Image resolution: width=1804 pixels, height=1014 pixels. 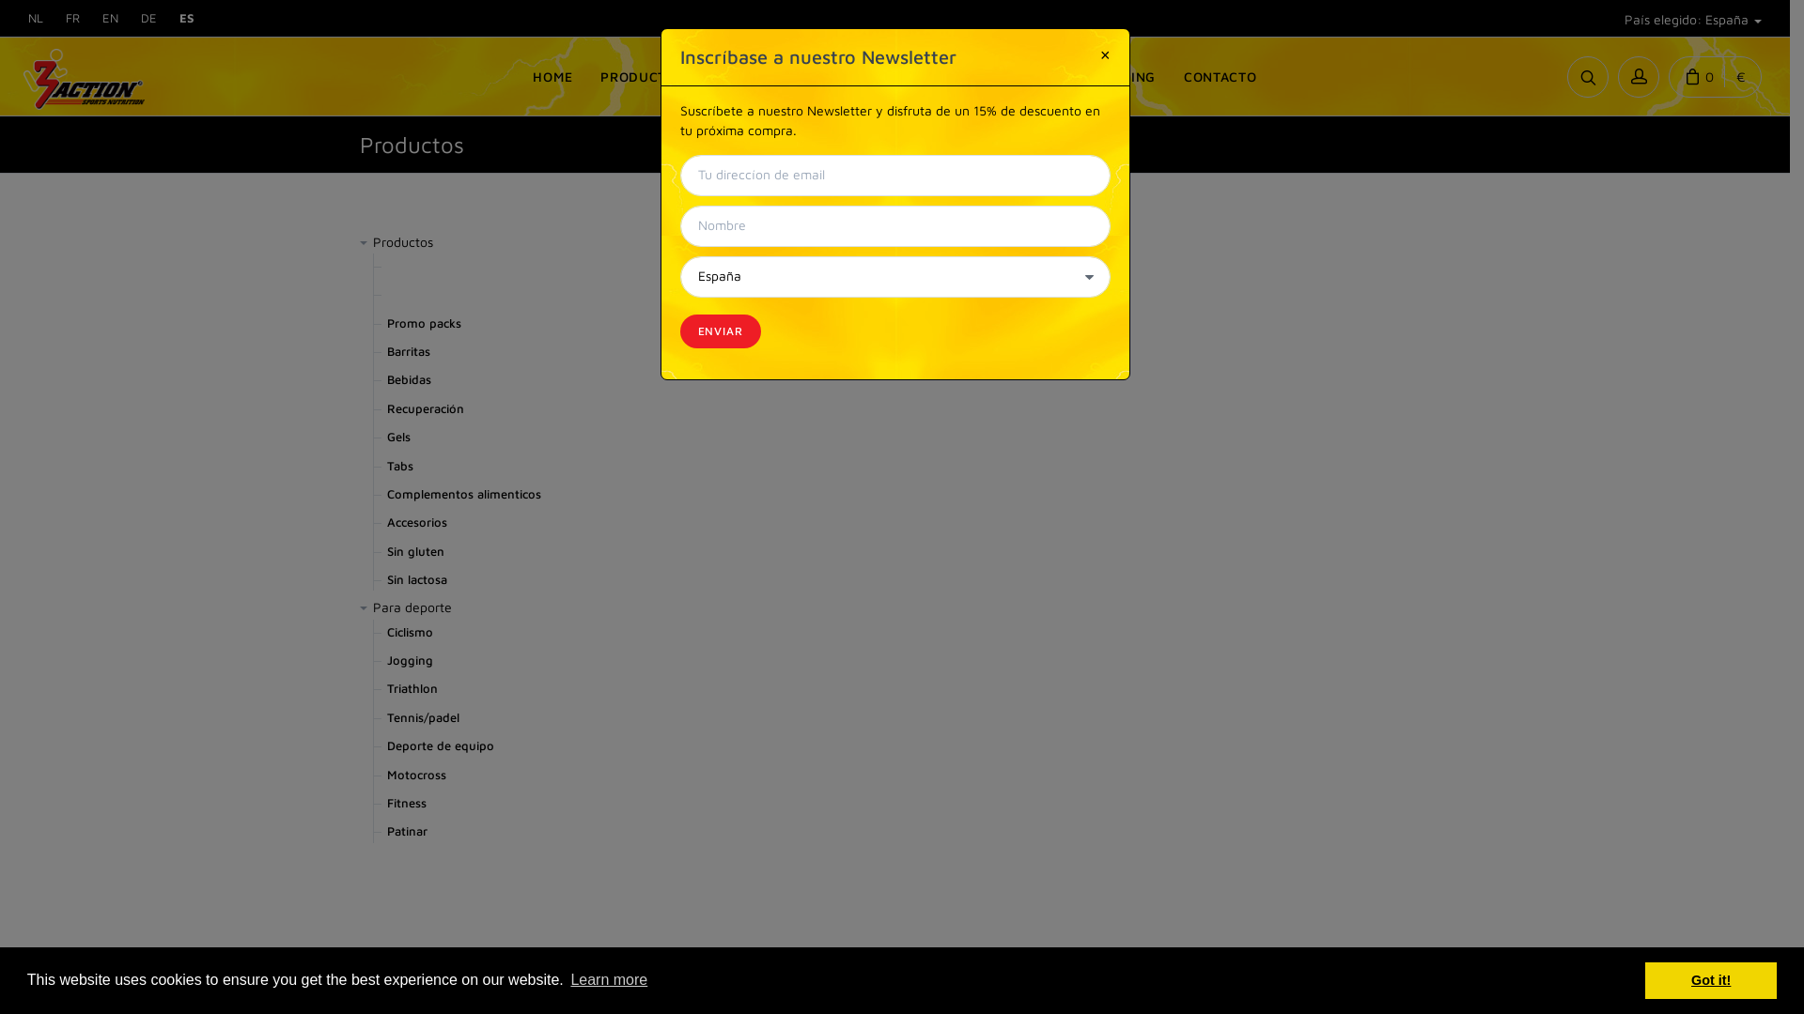 What do you see at coordinates (900, 77) in the screenshot?
I see `CONSEJOS` at bounding box center [900, 77].